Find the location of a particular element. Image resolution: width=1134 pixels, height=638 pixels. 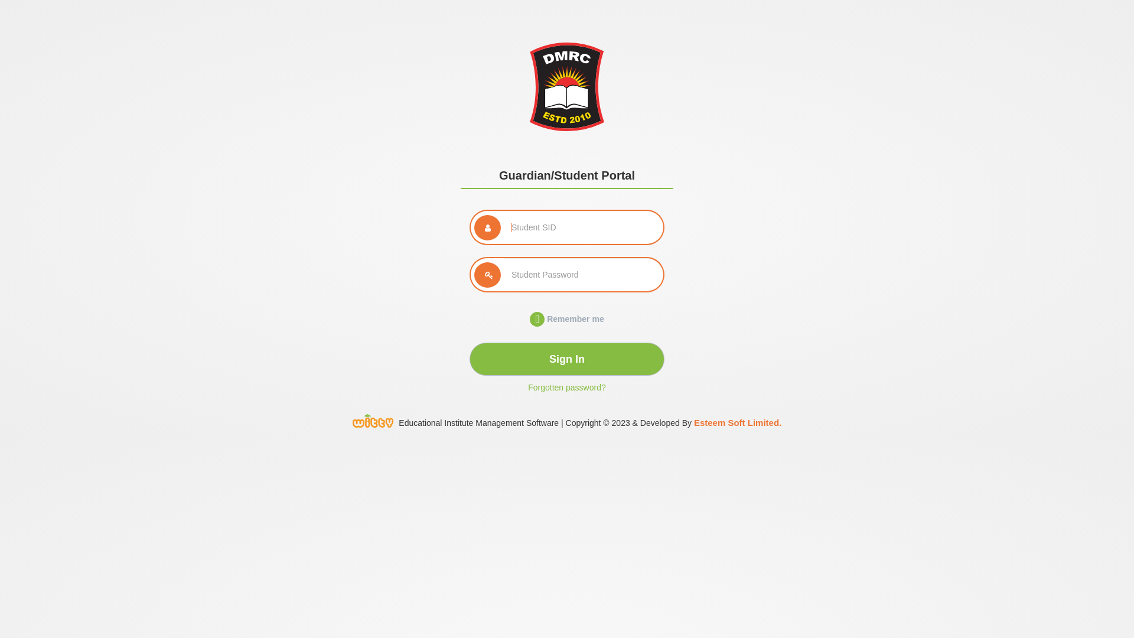

Forgotten password? is located at coordinates (567, 388).